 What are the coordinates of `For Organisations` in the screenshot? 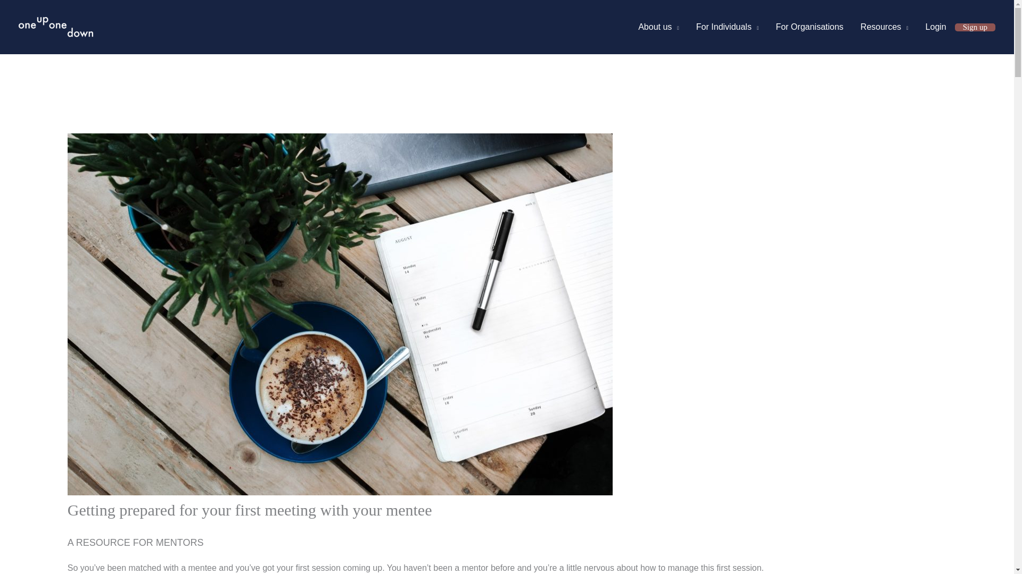 It's located at (809, 27).